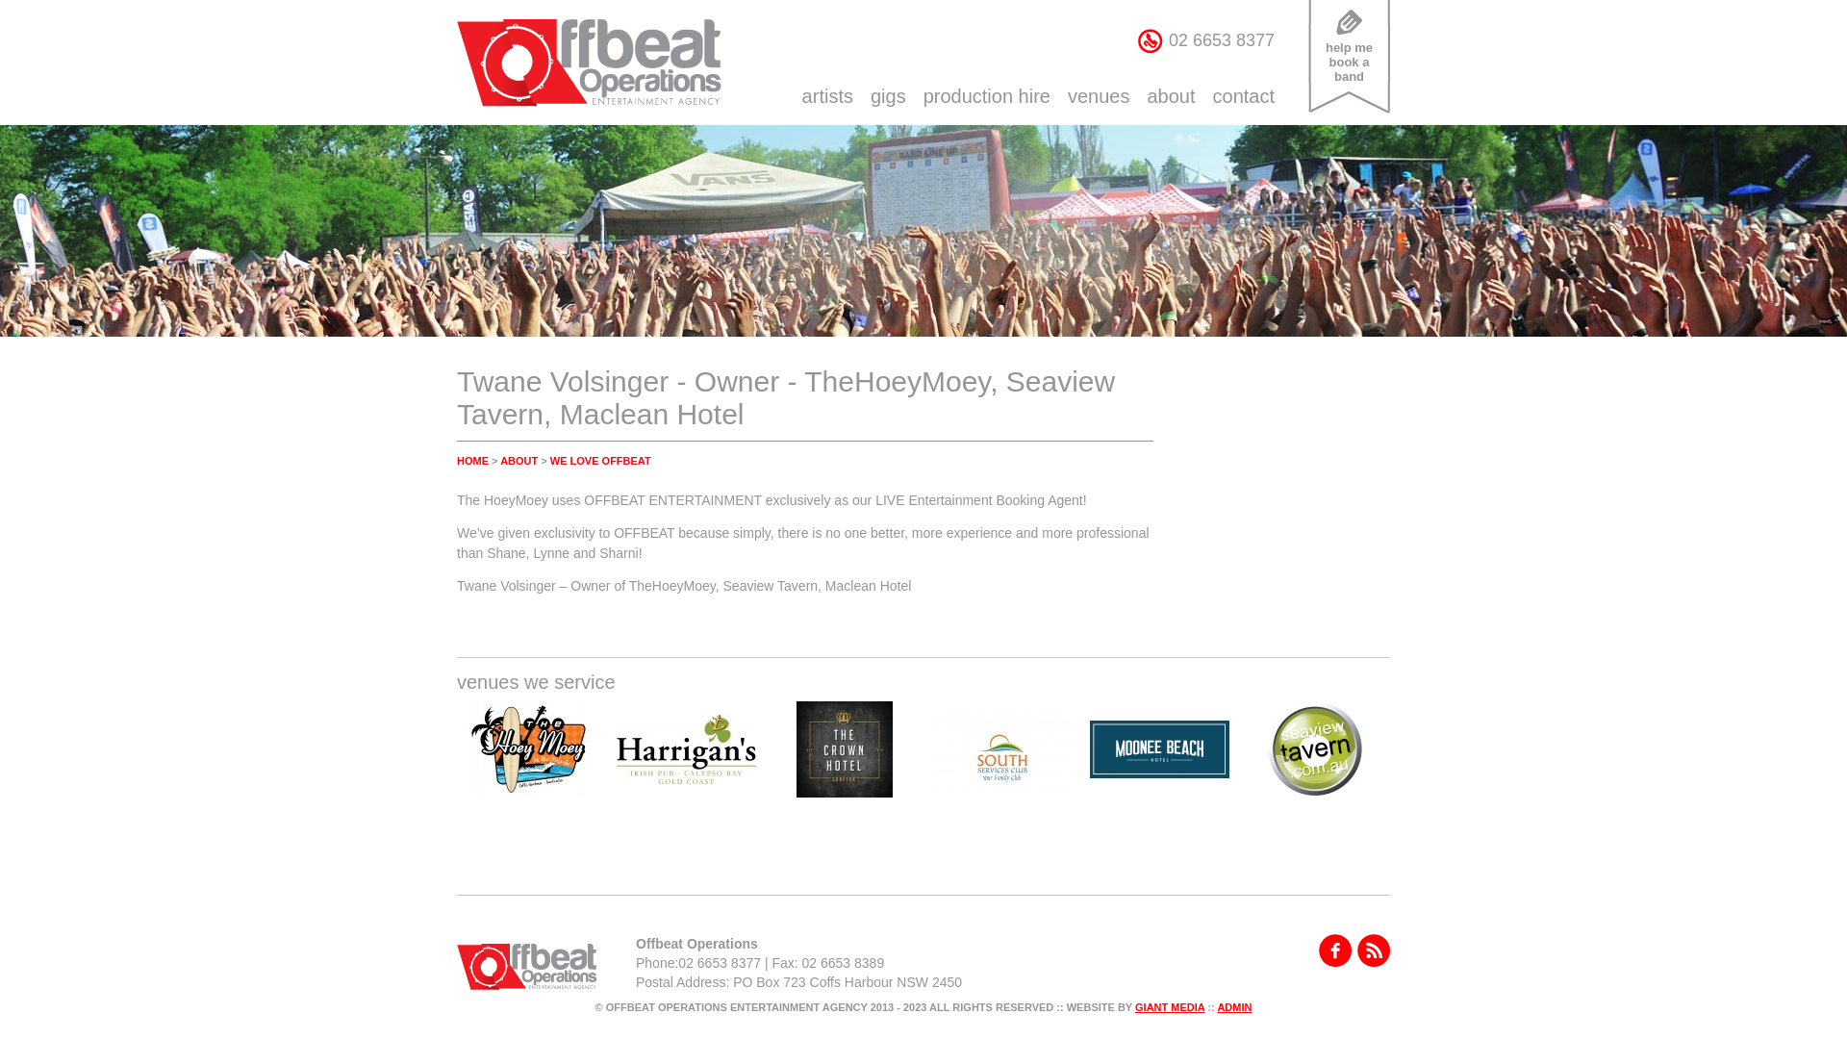  Describe the element at coordinates (519, 461) in the screenshot. I see `ABOUT` at that location.